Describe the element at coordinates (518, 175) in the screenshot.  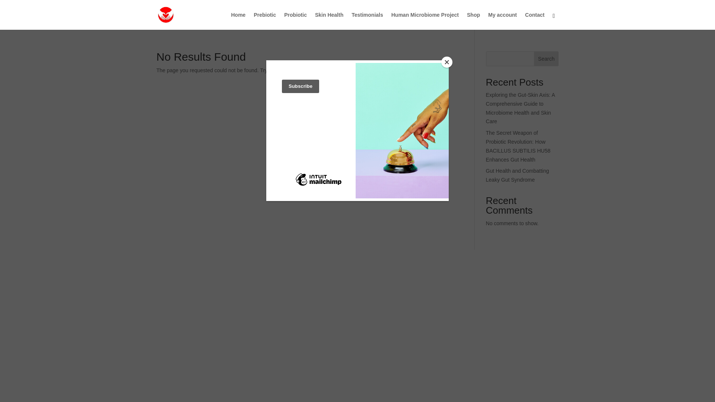
I see `Gut Health and Combatting Leaky Gut Syndrome` at that location.